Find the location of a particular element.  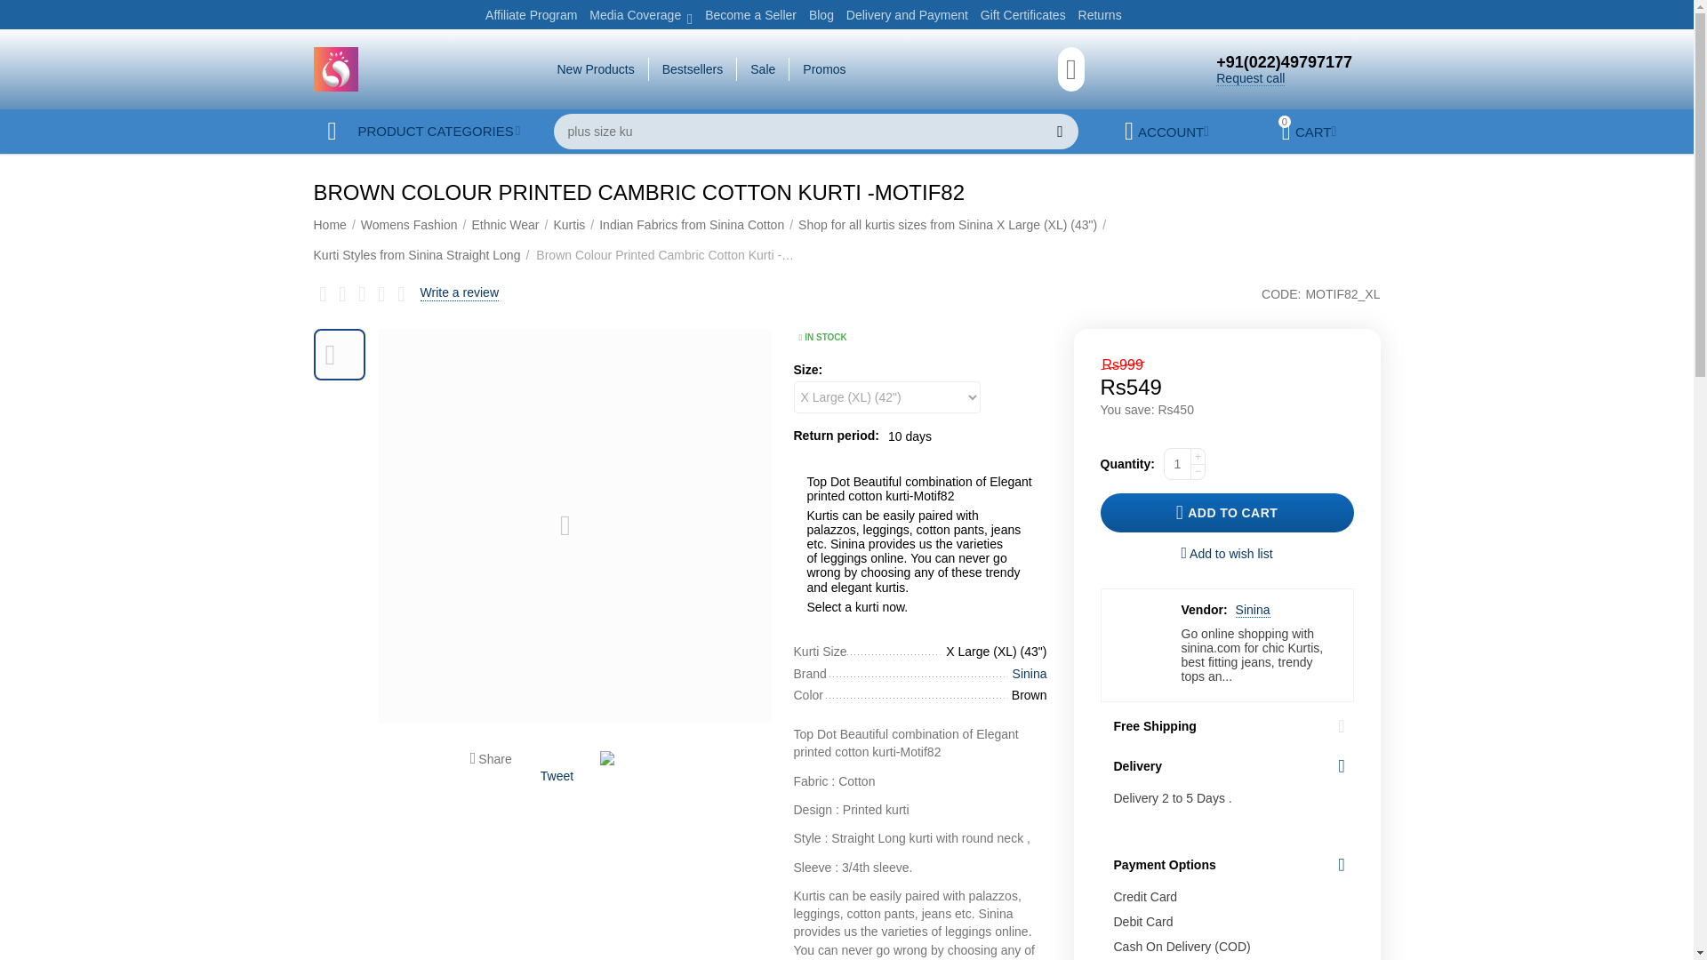

Media Coverage is located at coordinates (635, 14).